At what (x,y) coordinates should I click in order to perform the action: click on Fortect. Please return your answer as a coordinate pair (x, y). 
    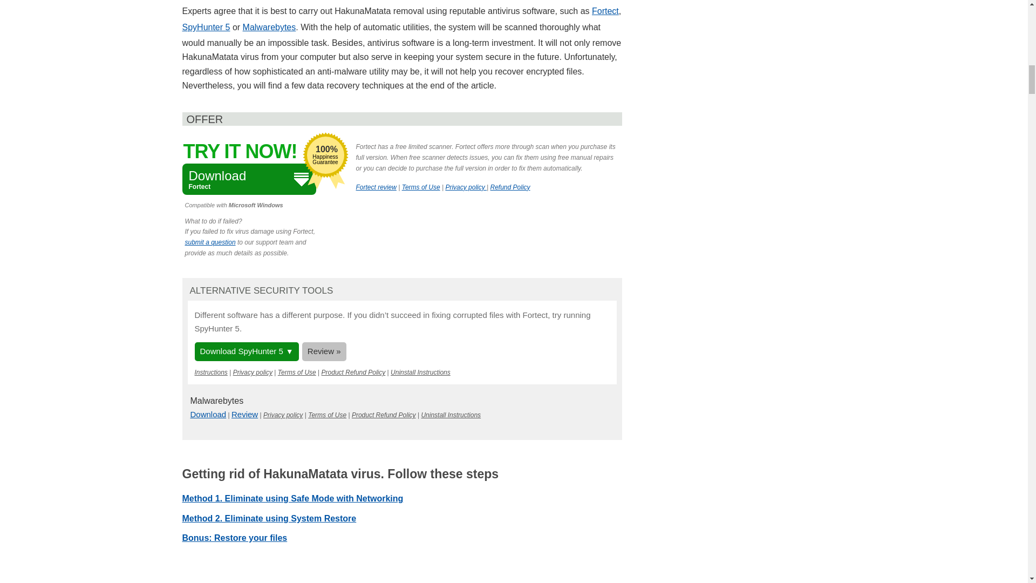
    Looking at the image, I should click on (605, 11).